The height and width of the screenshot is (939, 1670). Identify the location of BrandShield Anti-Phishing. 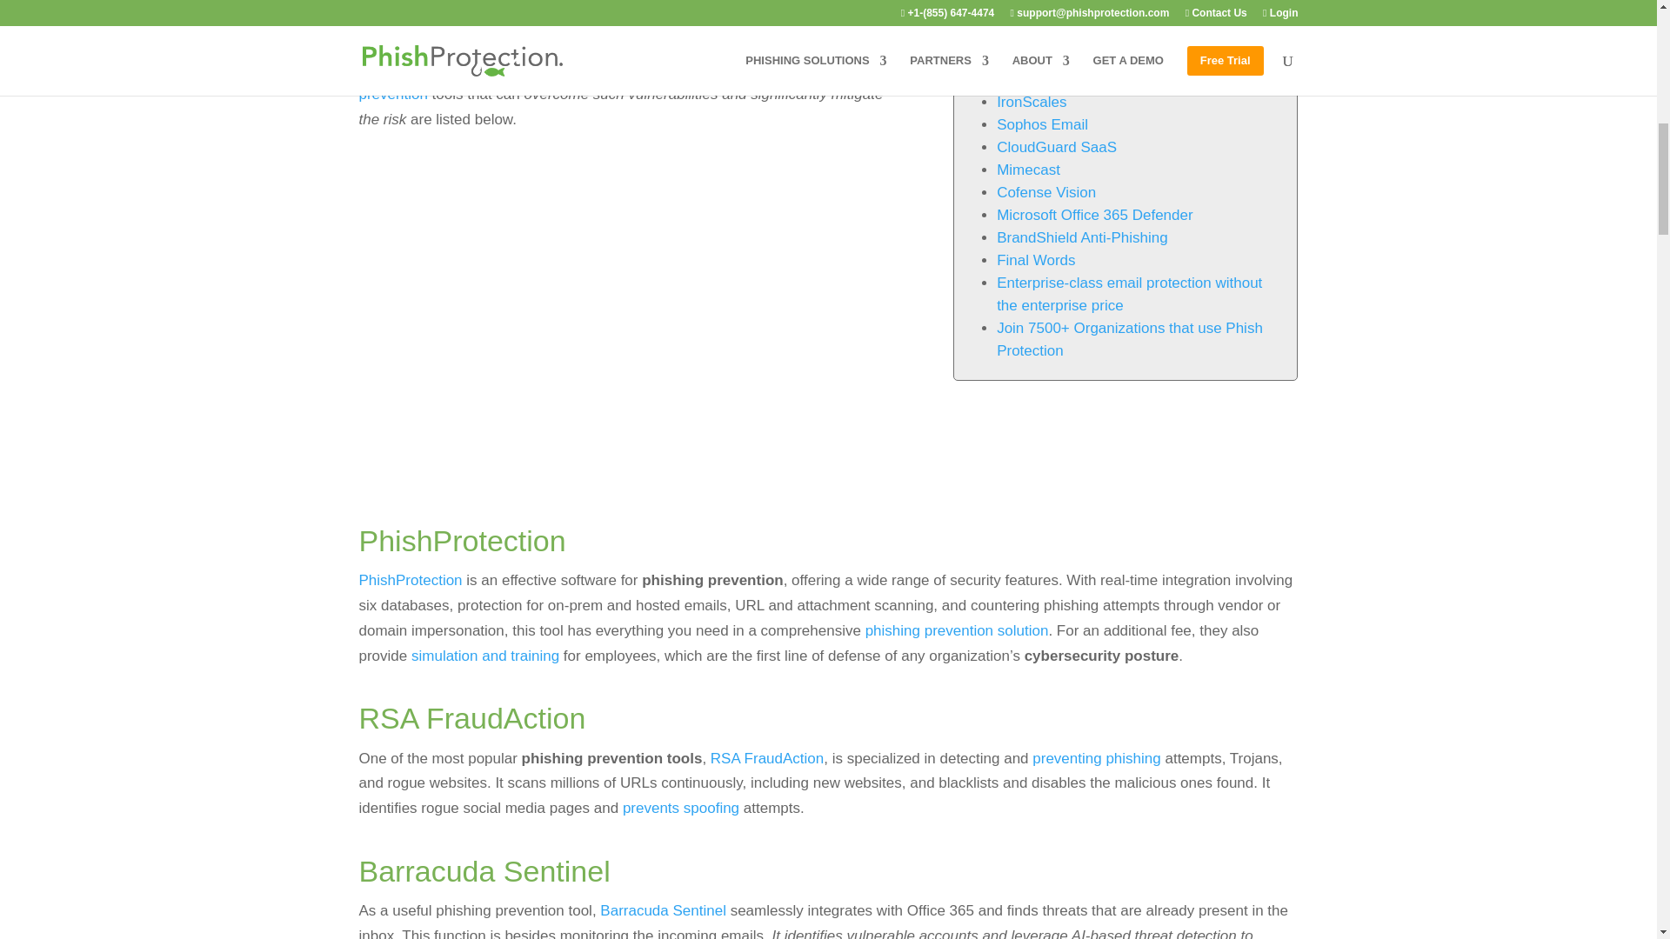
(1082, 236).